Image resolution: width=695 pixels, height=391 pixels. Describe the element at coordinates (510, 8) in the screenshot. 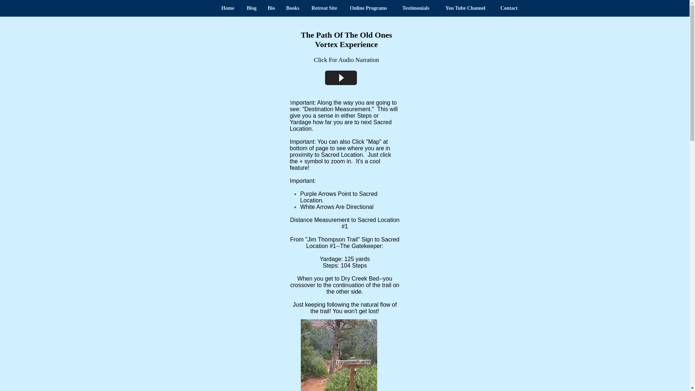

I see `Contact` at that location.